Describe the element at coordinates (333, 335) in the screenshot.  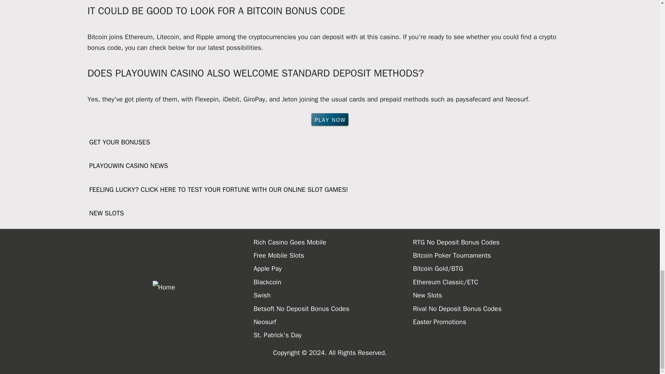
I see `St. Patrick's Day` at that location.